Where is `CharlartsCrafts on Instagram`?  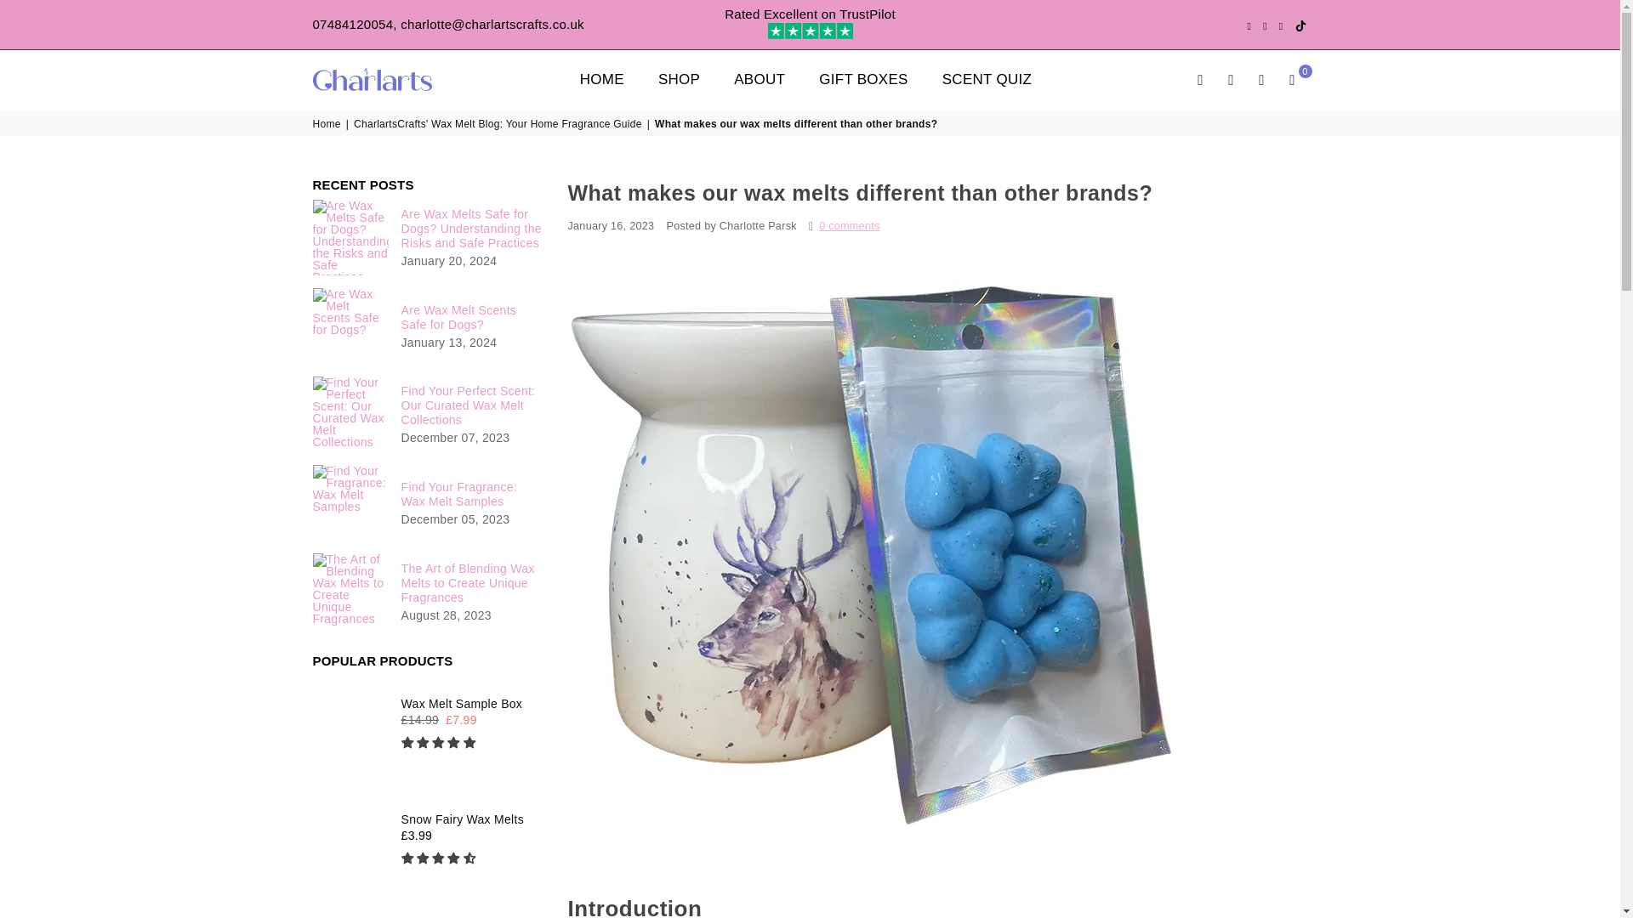
CharlartsCrafts on Instagram is located at coordinates (1281, 25).